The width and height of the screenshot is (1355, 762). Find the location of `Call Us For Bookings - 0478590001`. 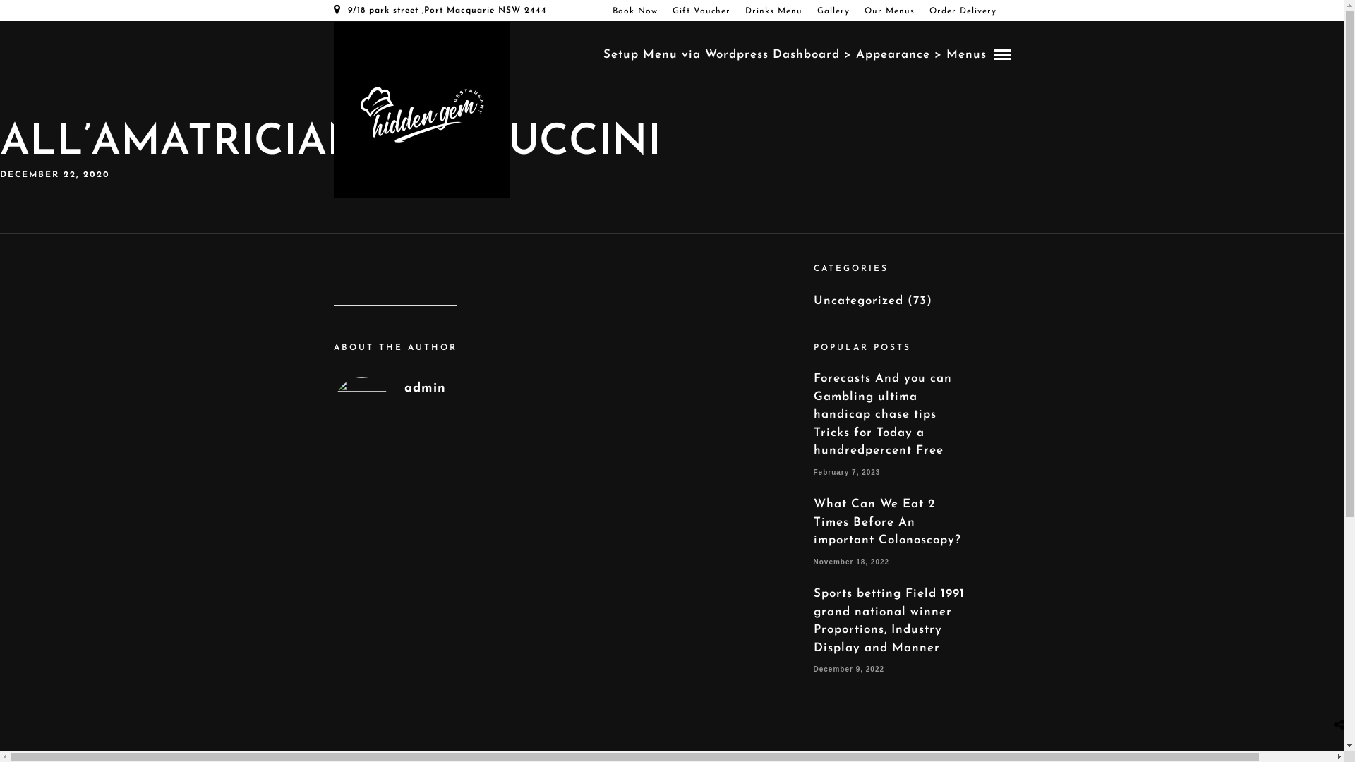

Call Us For Bookings - 0478590001 is located at coordinates (422, 31).